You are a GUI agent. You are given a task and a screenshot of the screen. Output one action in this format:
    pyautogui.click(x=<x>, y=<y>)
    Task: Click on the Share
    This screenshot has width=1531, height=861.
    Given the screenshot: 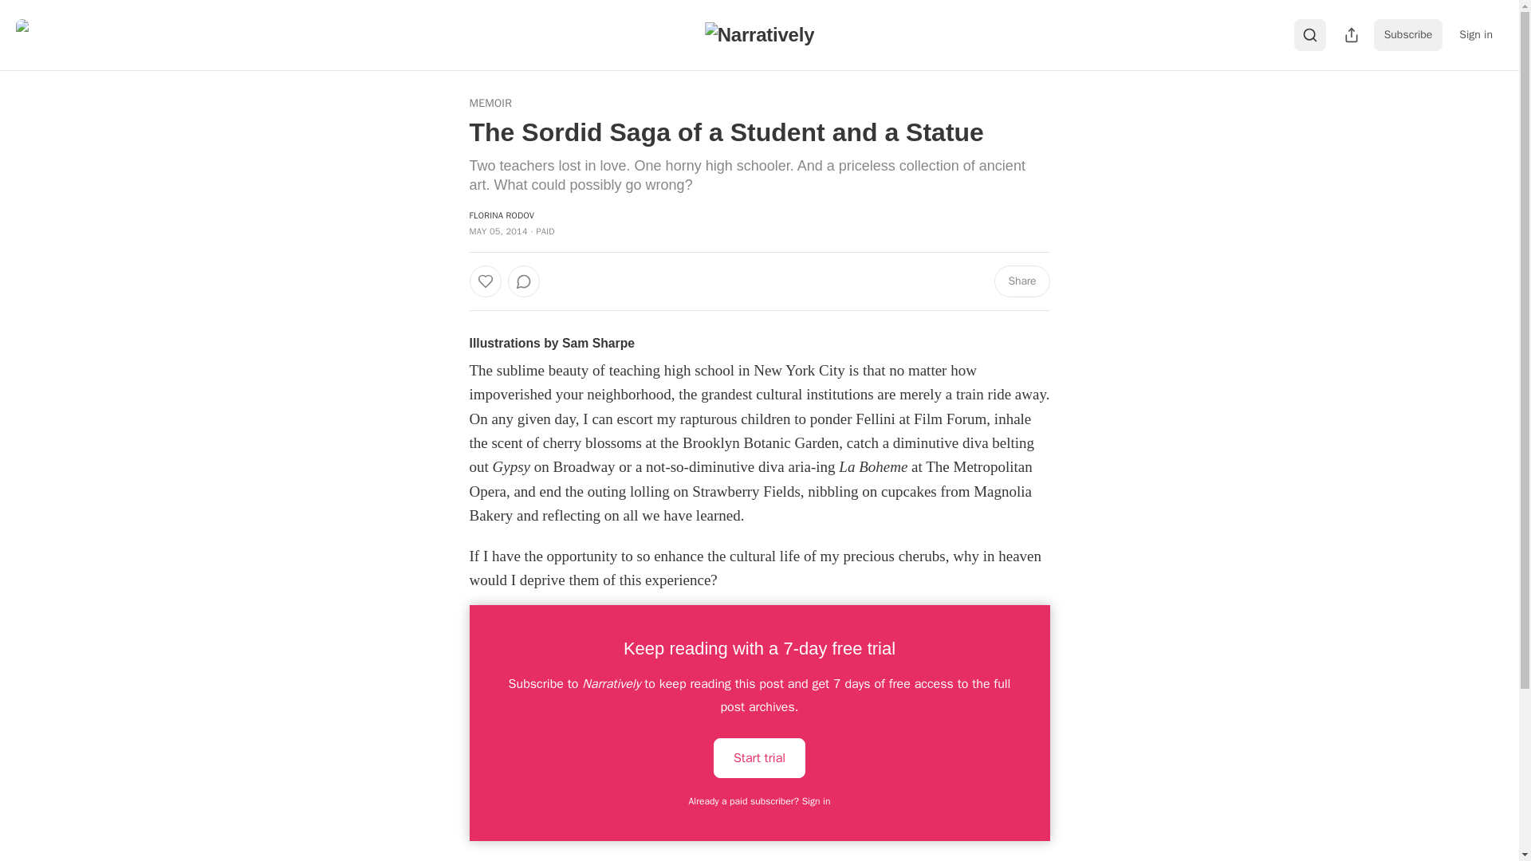 What is the action you would take?
    pyautogui.click(x=1021, y=281)
    